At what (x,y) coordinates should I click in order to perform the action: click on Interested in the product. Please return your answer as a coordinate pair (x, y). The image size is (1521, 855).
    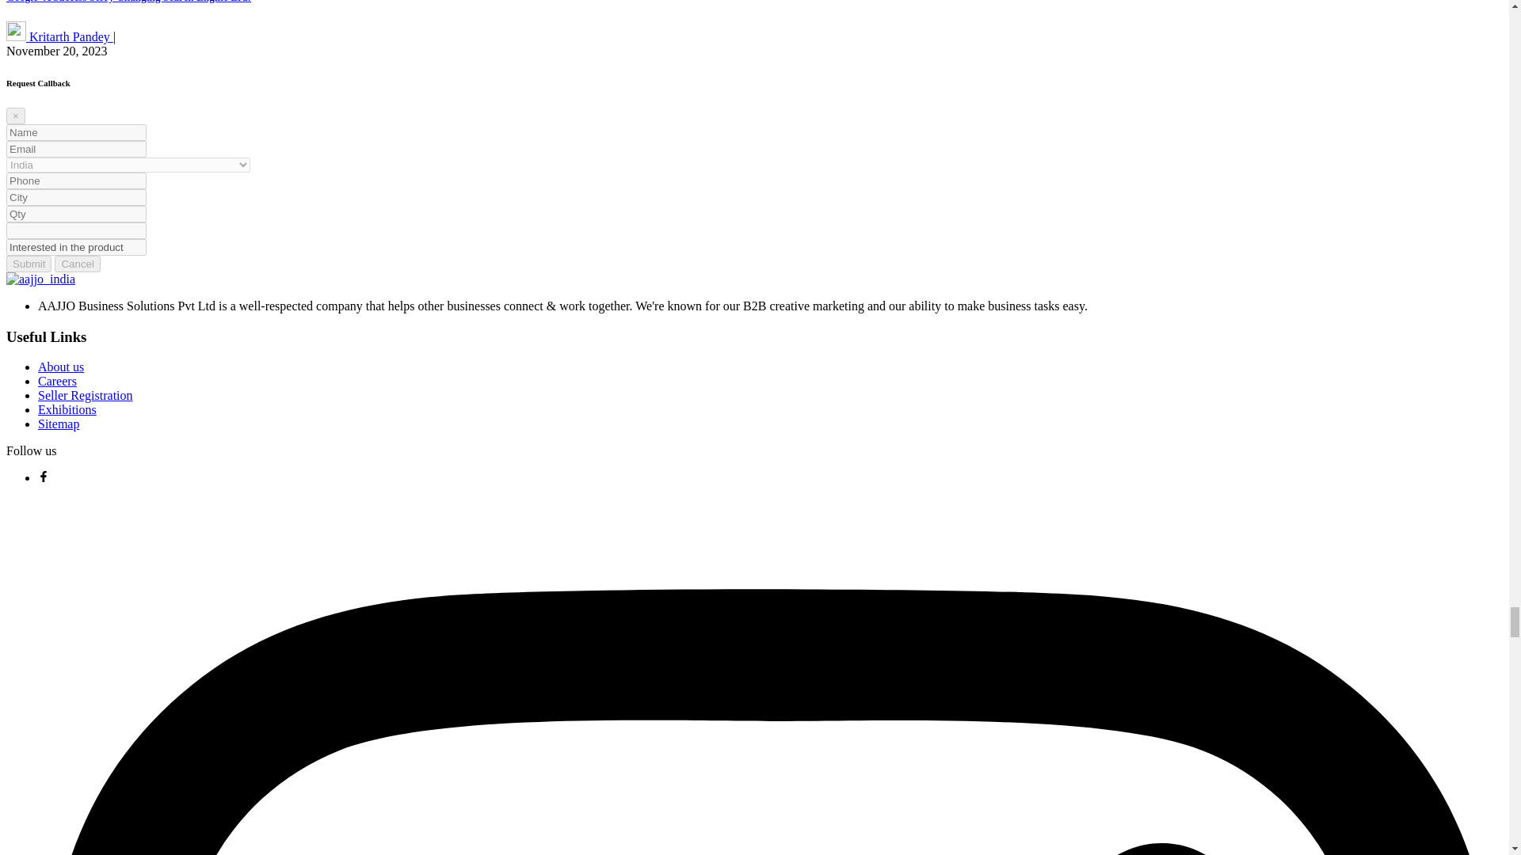
    Looking at the image, I should click on (76, 247).